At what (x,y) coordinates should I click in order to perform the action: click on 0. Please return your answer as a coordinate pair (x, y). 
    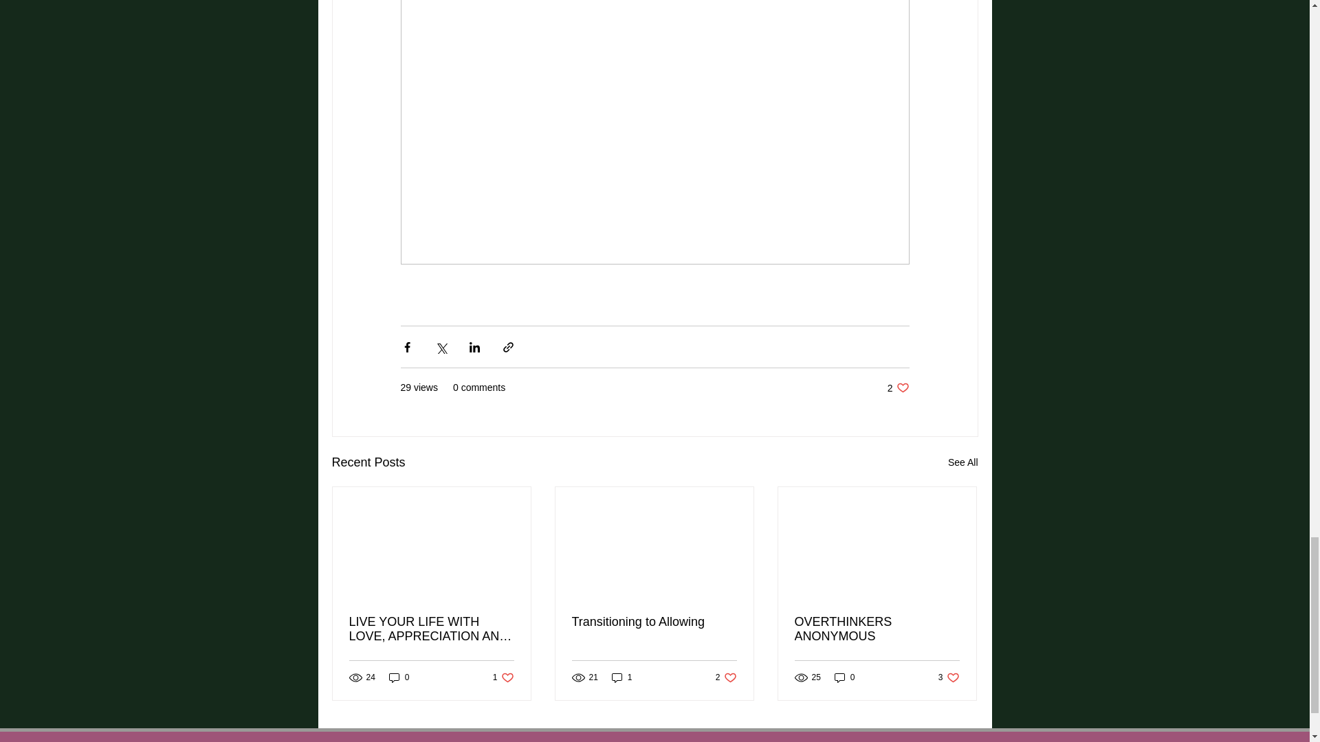
    Looking at the image, I should click on (621, 677).